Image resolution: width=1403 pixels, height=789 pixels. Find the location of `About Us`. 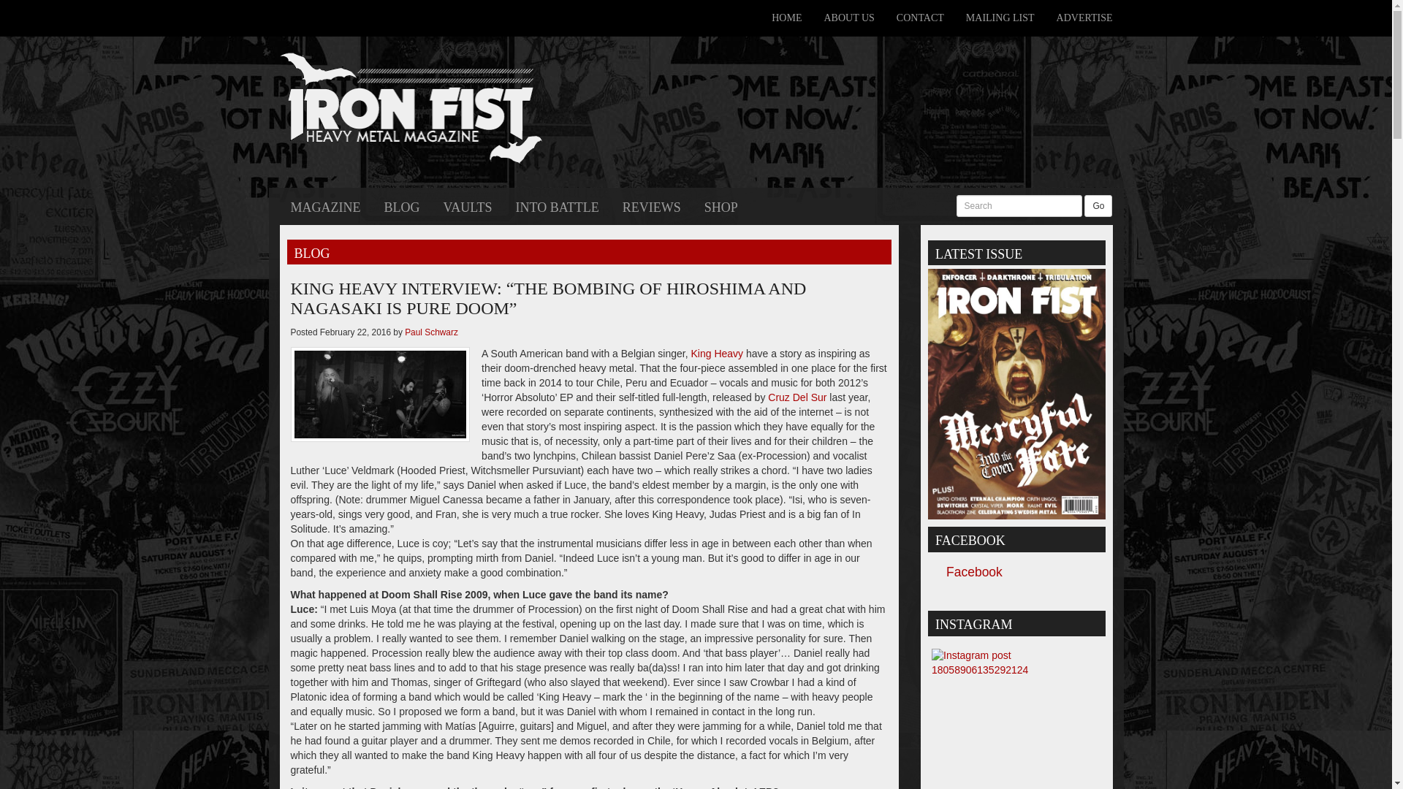

About Us is located at coordinates (848, 18).